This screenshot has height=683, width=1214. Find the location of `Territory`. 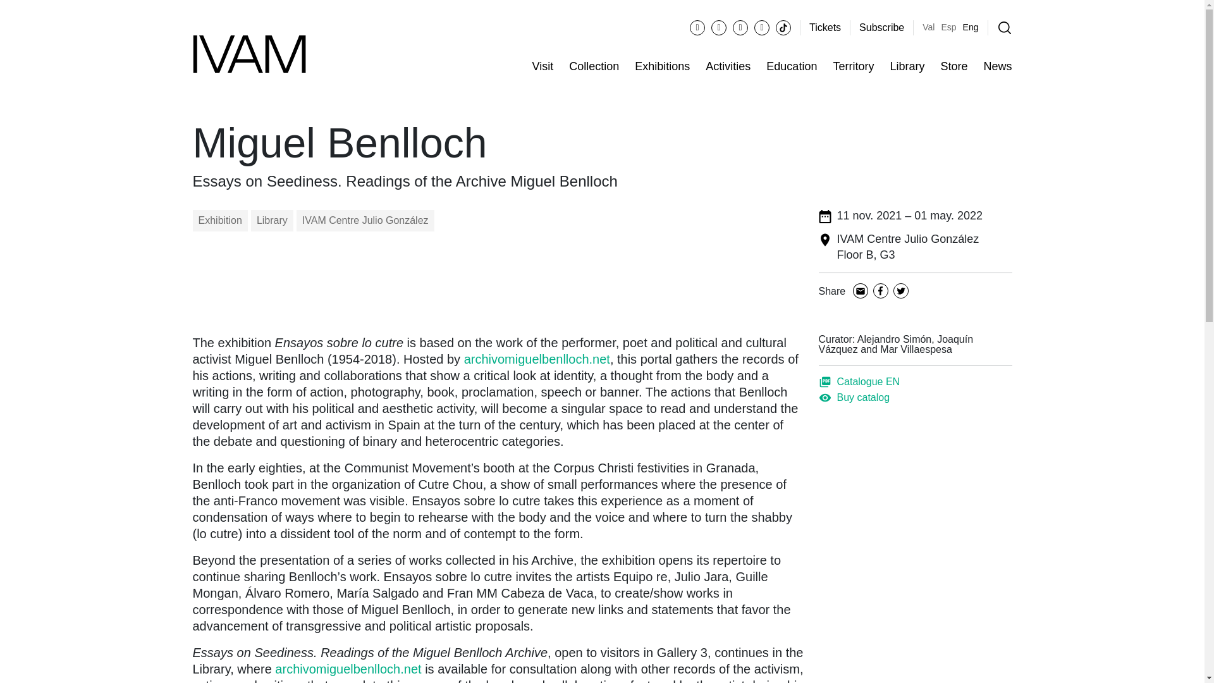

Territory is located at coordinates (854, 67).